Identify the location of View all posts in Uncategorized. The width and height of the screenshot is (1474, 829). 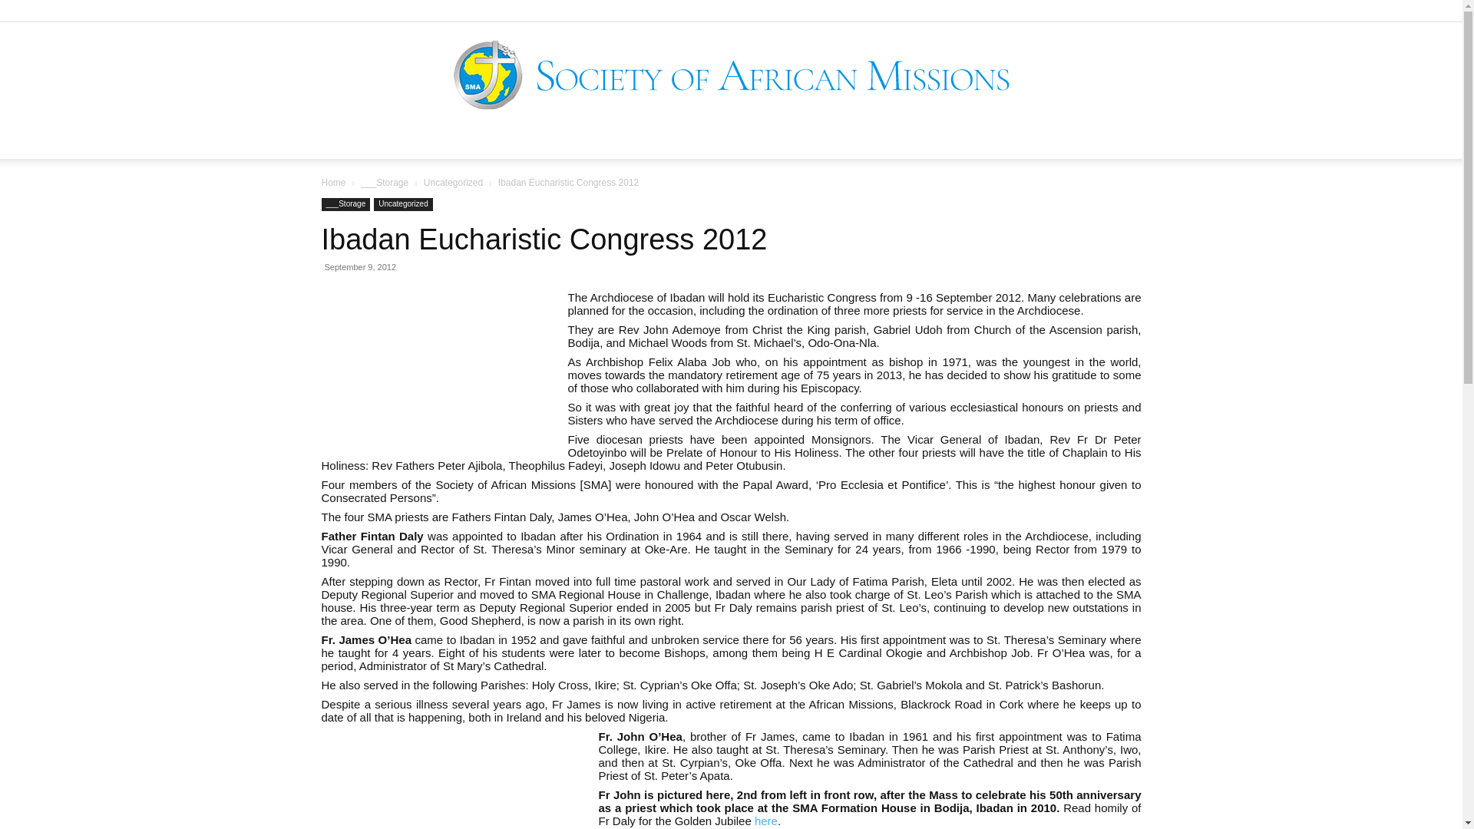
(453, 183).